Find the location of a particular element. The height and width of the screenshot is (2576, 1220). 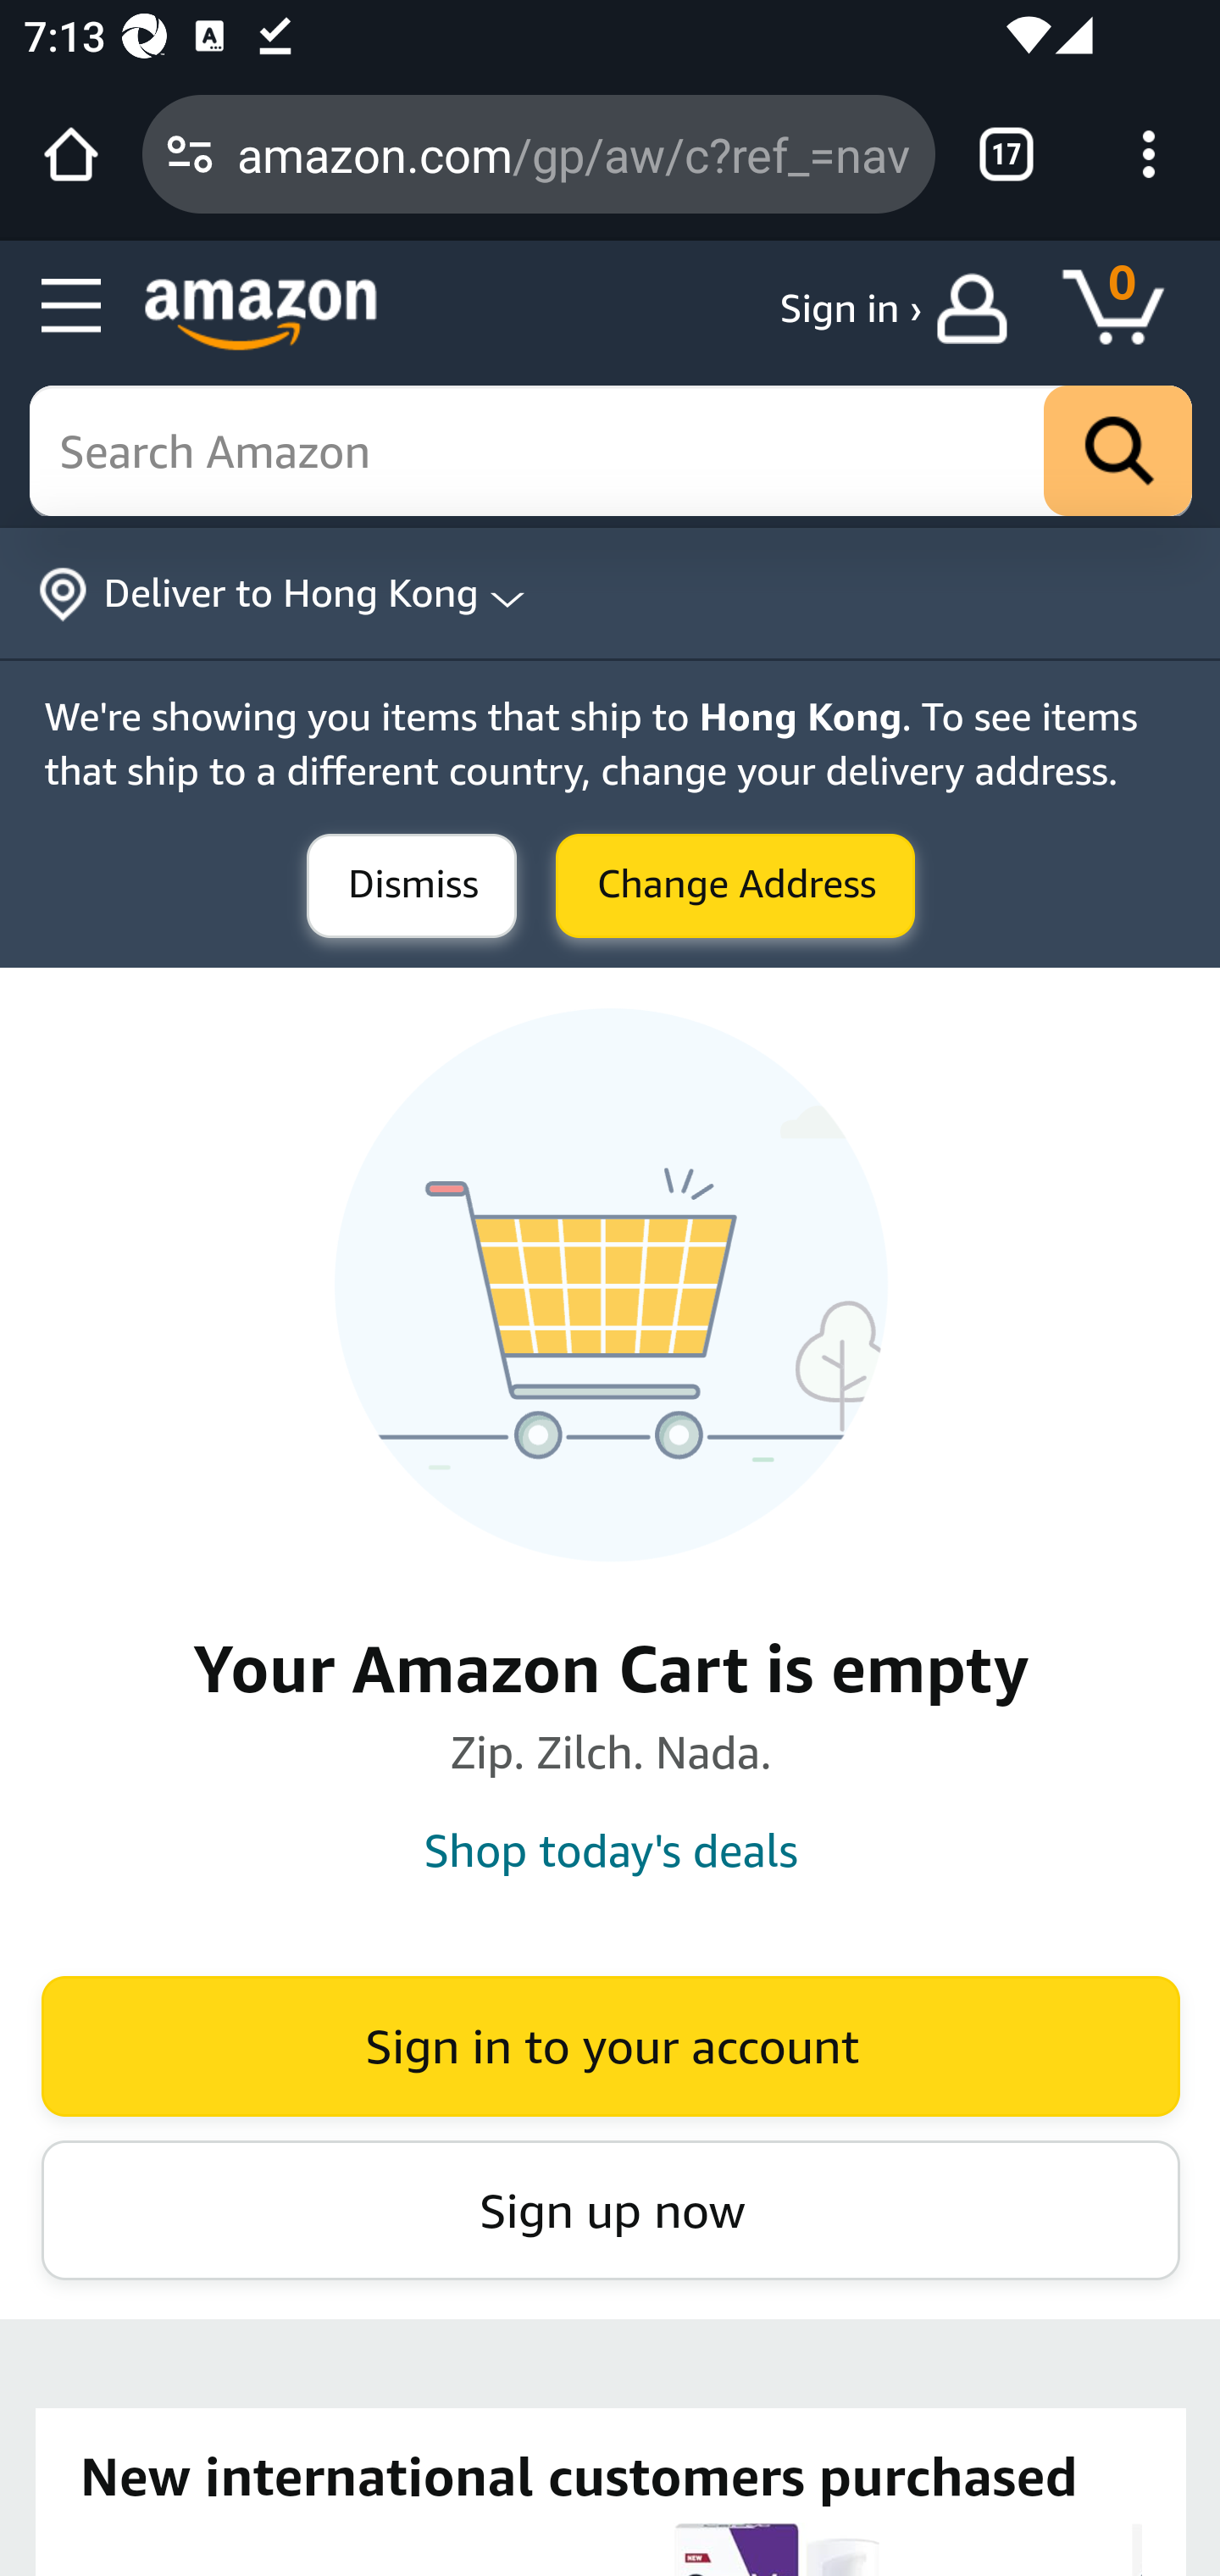

your account is located at coordinates (979, 308).